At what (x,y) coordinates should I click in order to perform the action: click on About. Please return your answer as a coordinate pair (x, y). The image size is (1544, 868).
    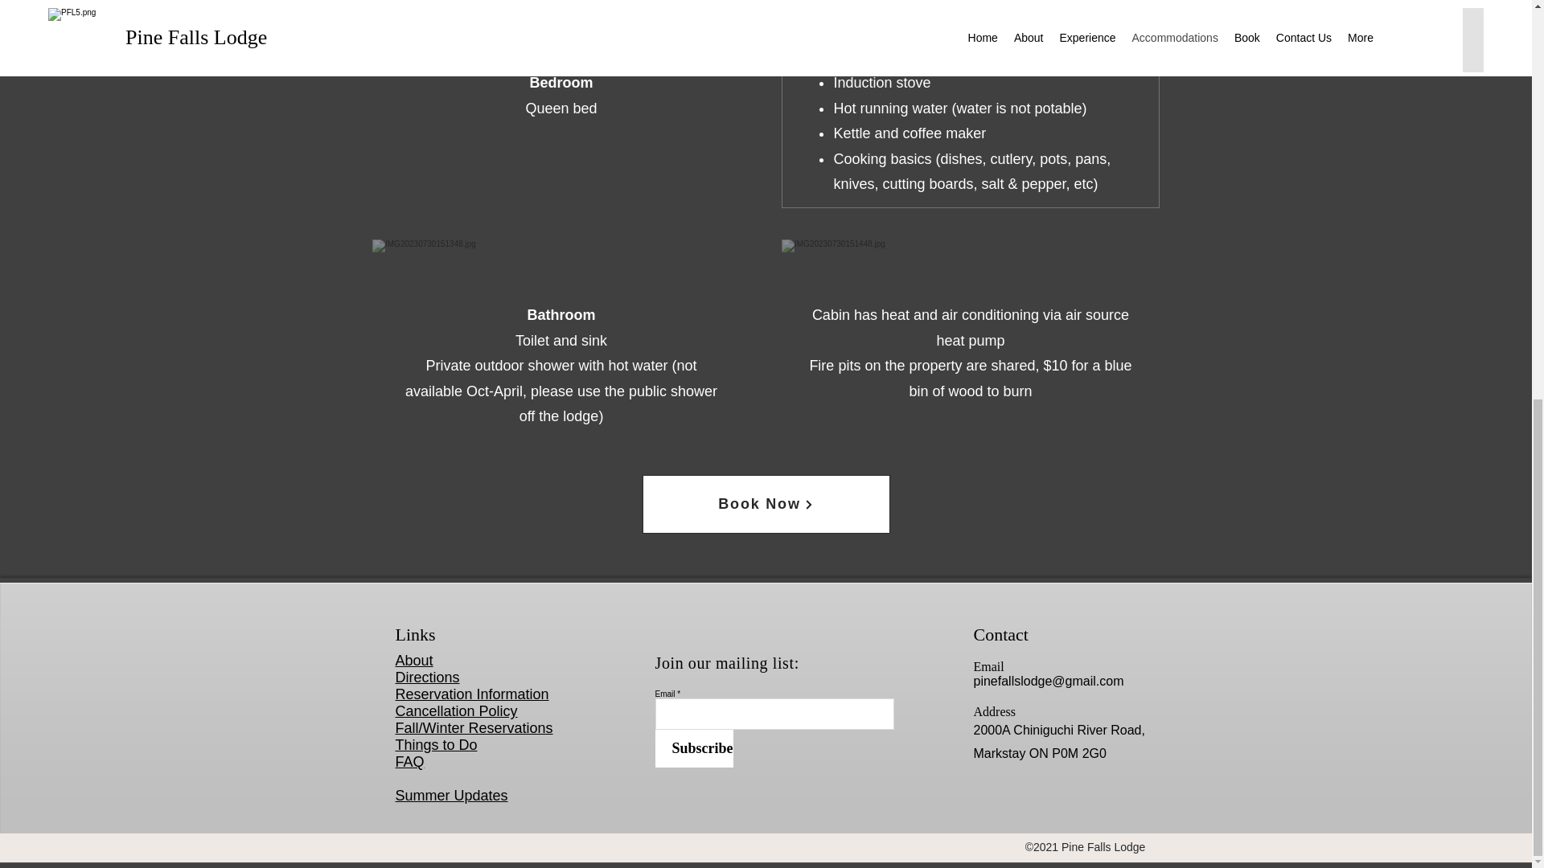
    Looking at the image, I should click on (414, 661).